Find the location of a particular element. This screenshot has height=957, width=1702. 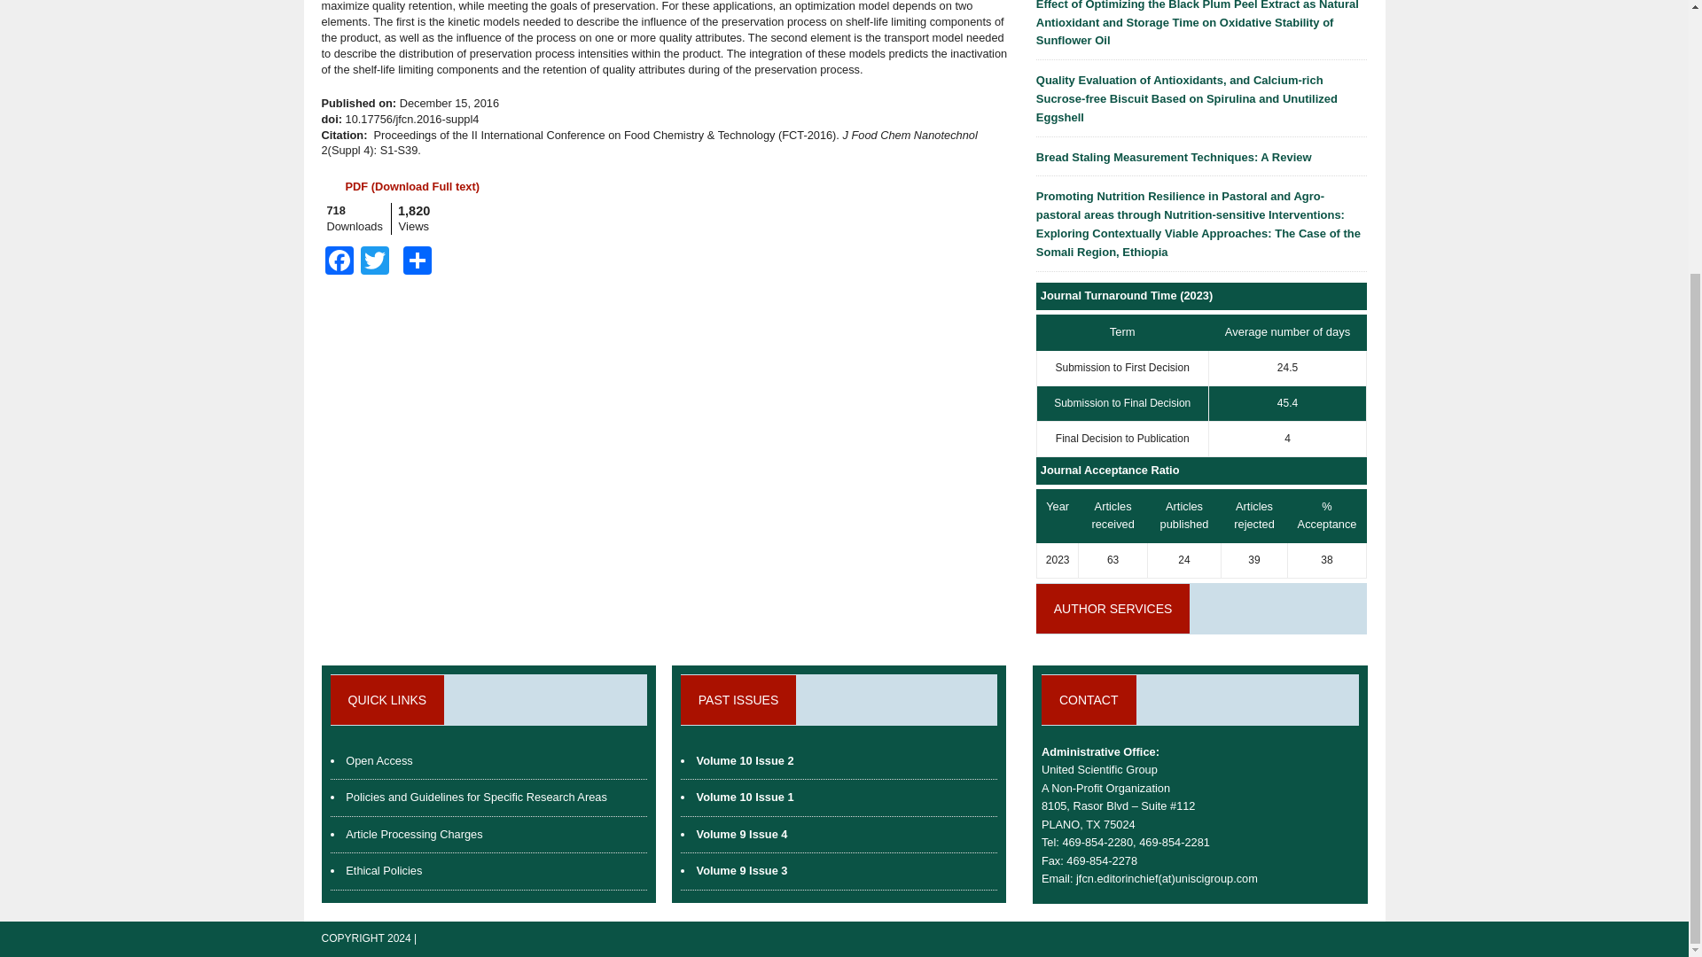

Policies and Guidelines for Specific Research Areas is located at coordinates (475, 797).